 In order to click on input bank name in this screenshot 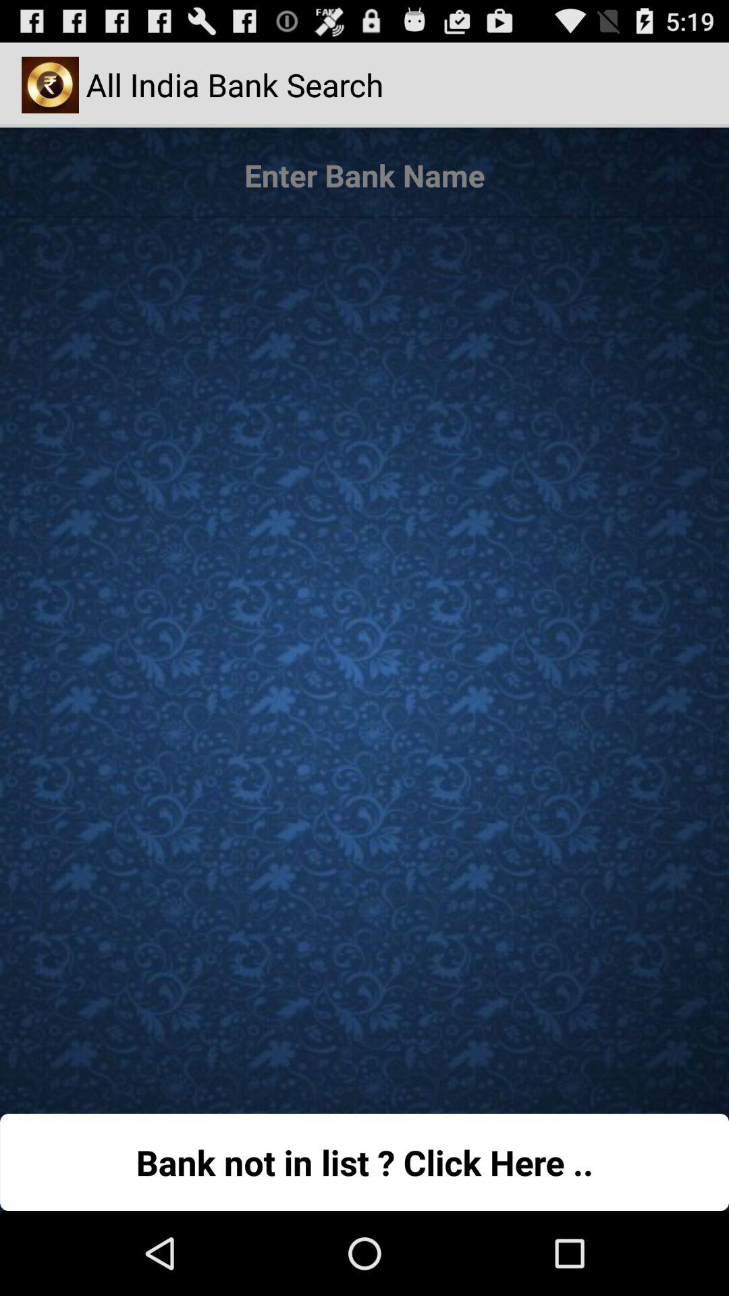, I will do `click(364, 176)`.